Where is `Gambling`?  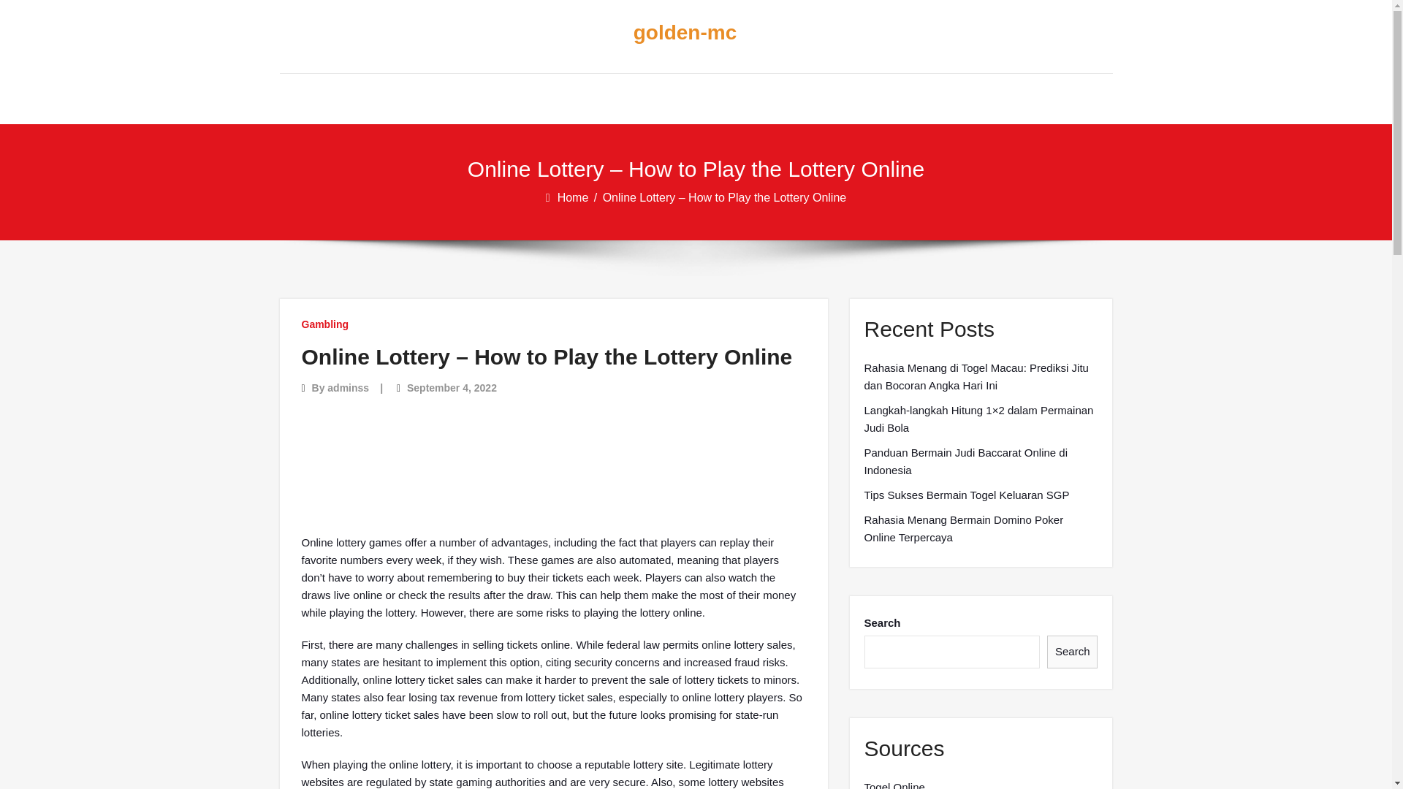
Gambling is located at coordinates (324, 324).